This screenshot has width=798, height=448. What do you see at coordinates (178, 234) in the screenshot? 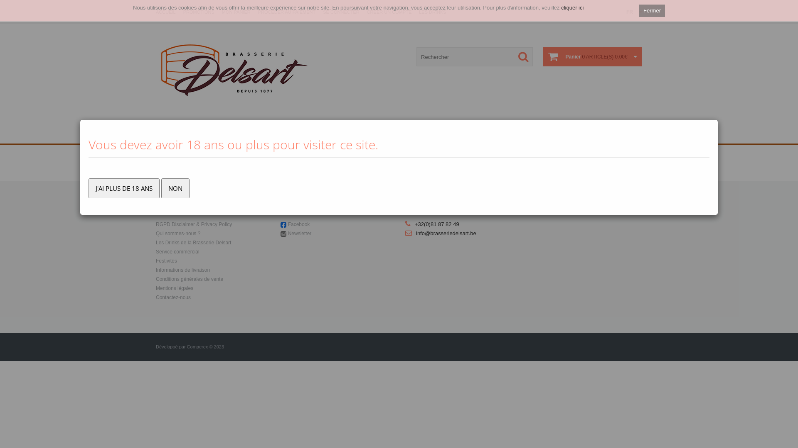
I see `Qui sommes-nous ?` at bounding box center [178, 234].